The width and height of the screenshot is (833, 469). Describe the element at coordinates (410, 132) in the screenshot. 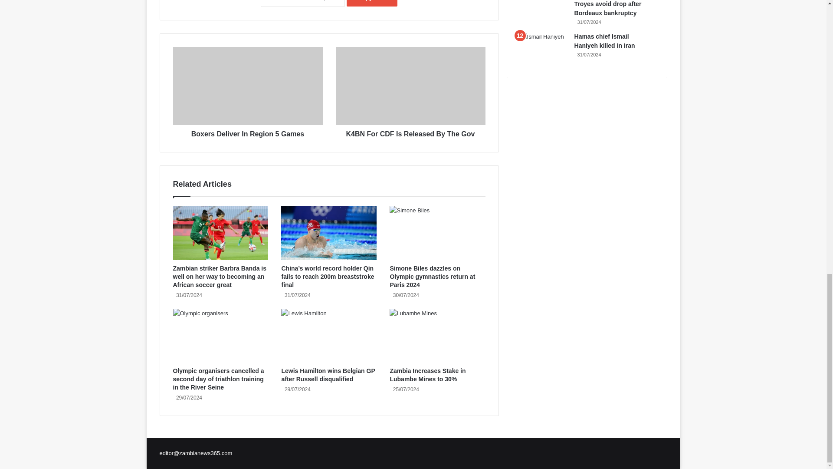

I see `K4BN For CDF Is Released By The Gov` at that location.